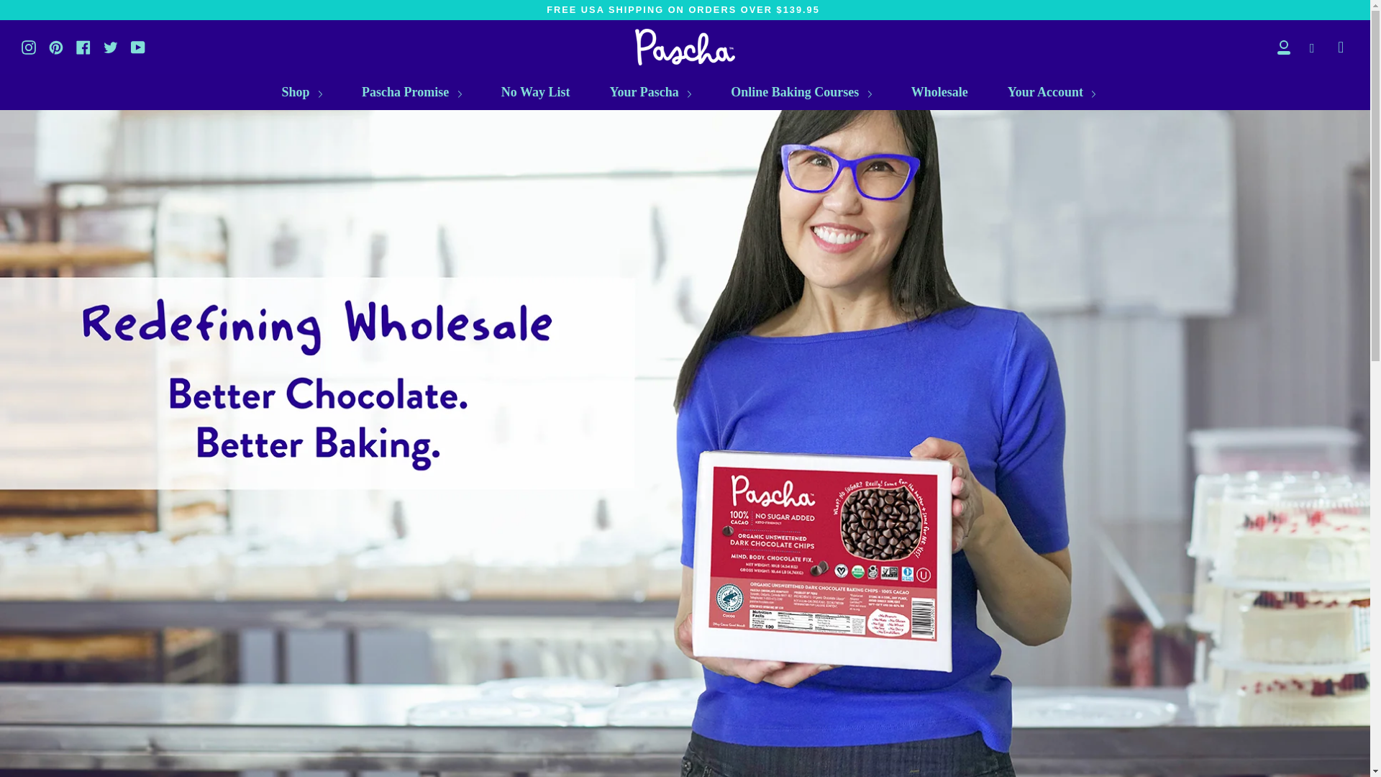 The height and width of the screenshot is (777, 1381). What do you see at coordinates (939, 92) in the screenshot?
I see `Wholesale` at bounding box center [939, 92].